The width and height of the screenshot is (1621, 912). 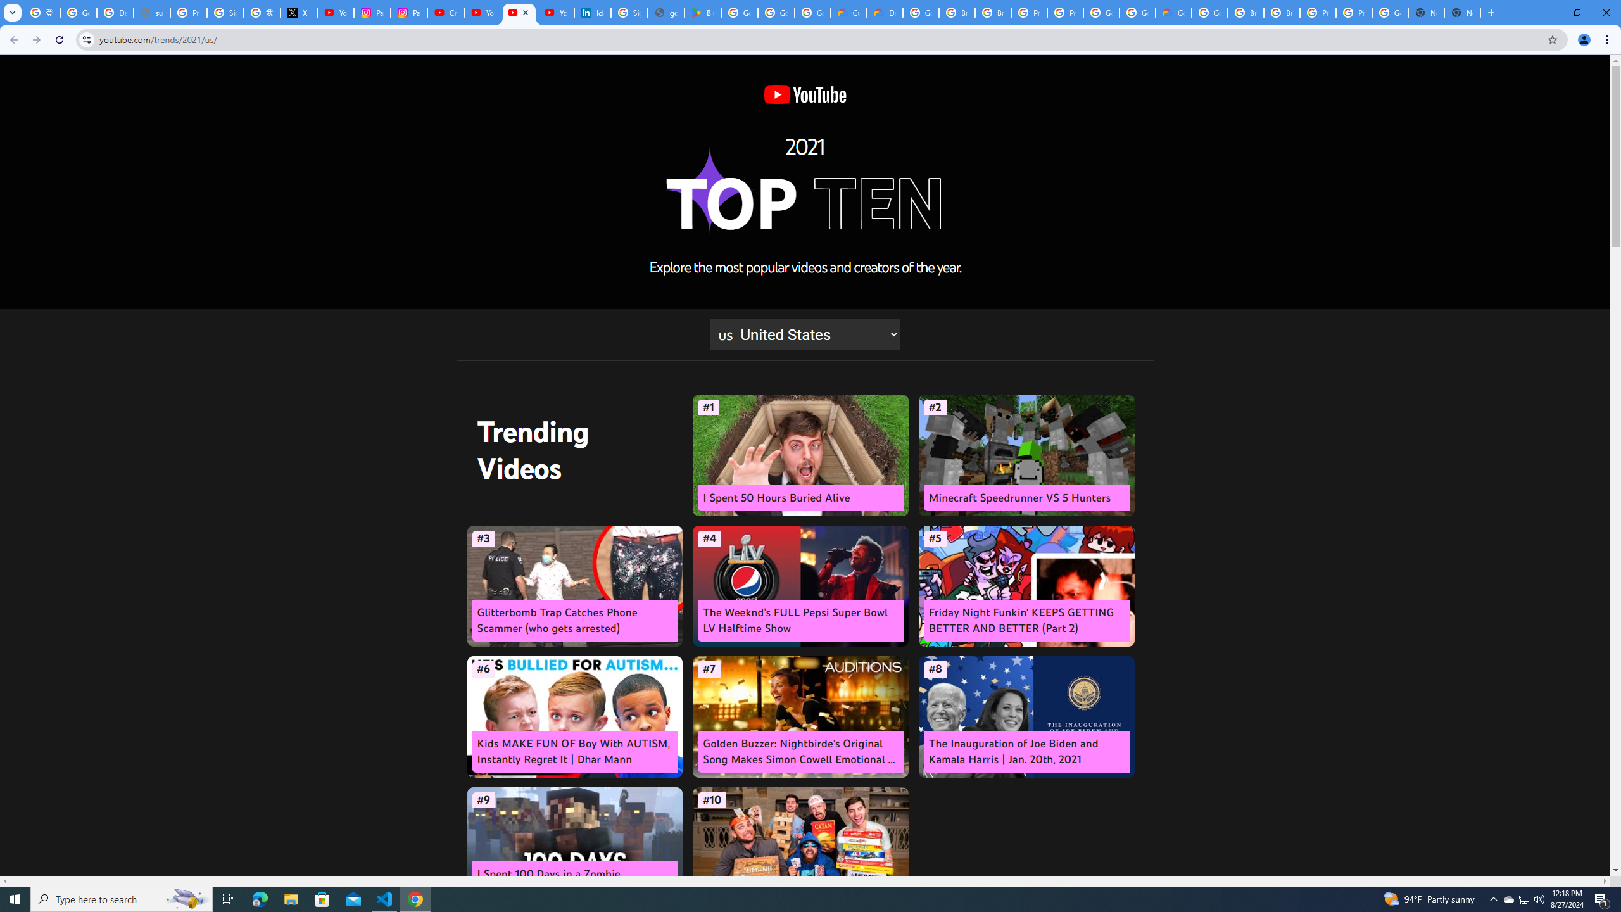 What do you see at coordinates (776, 13) in the screenshot?
I see `Google Workspace - Specific Terms` at bounding box center [776, 13].